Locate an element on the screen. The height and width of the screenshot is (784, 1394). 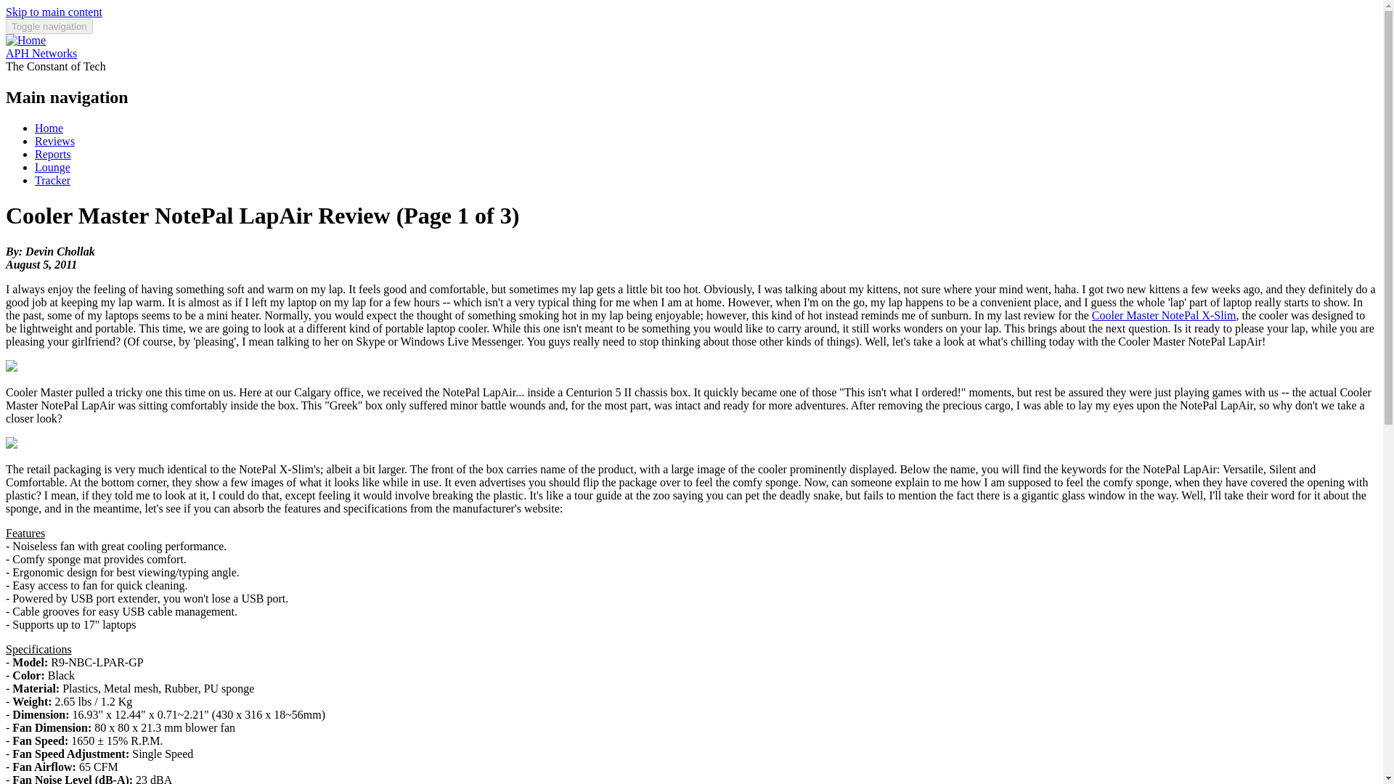
Reviews is located at coordinates (55, 141).